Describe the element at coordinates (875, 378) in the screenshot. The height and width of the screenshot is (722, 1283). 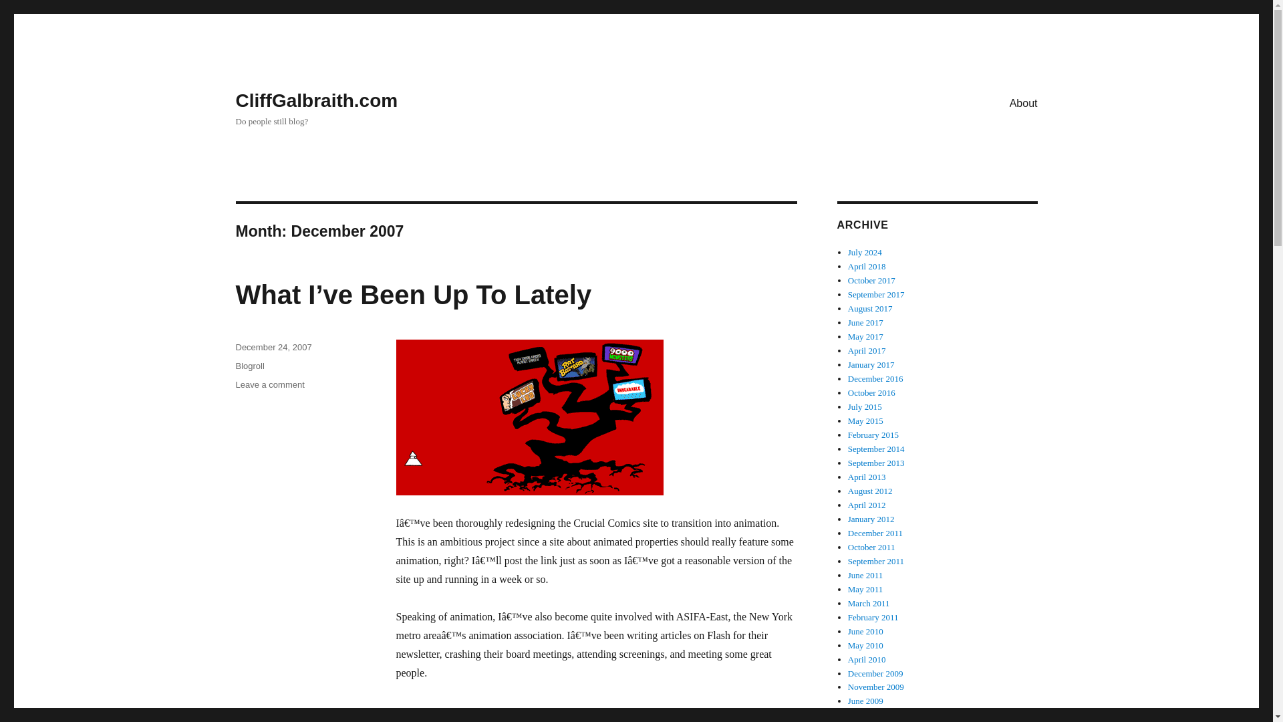
I see `December 2016` at that location.